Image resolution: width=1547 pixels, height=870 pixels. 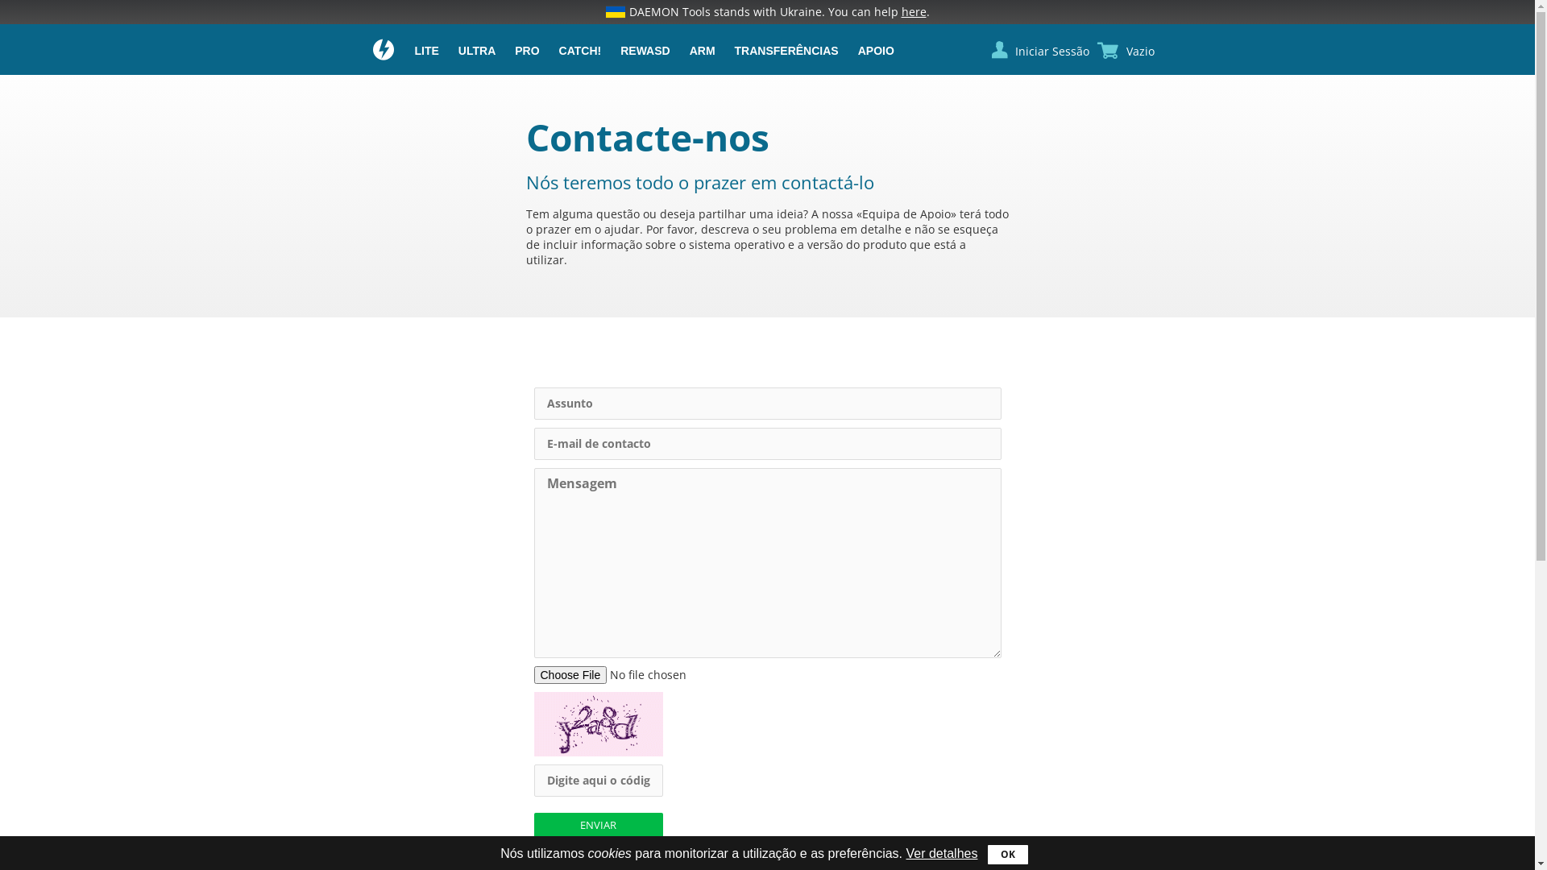 What do you see at coordinates (1141, 52) in the screenshot?
I see `Vazio` at bounding box center [1141, 52].